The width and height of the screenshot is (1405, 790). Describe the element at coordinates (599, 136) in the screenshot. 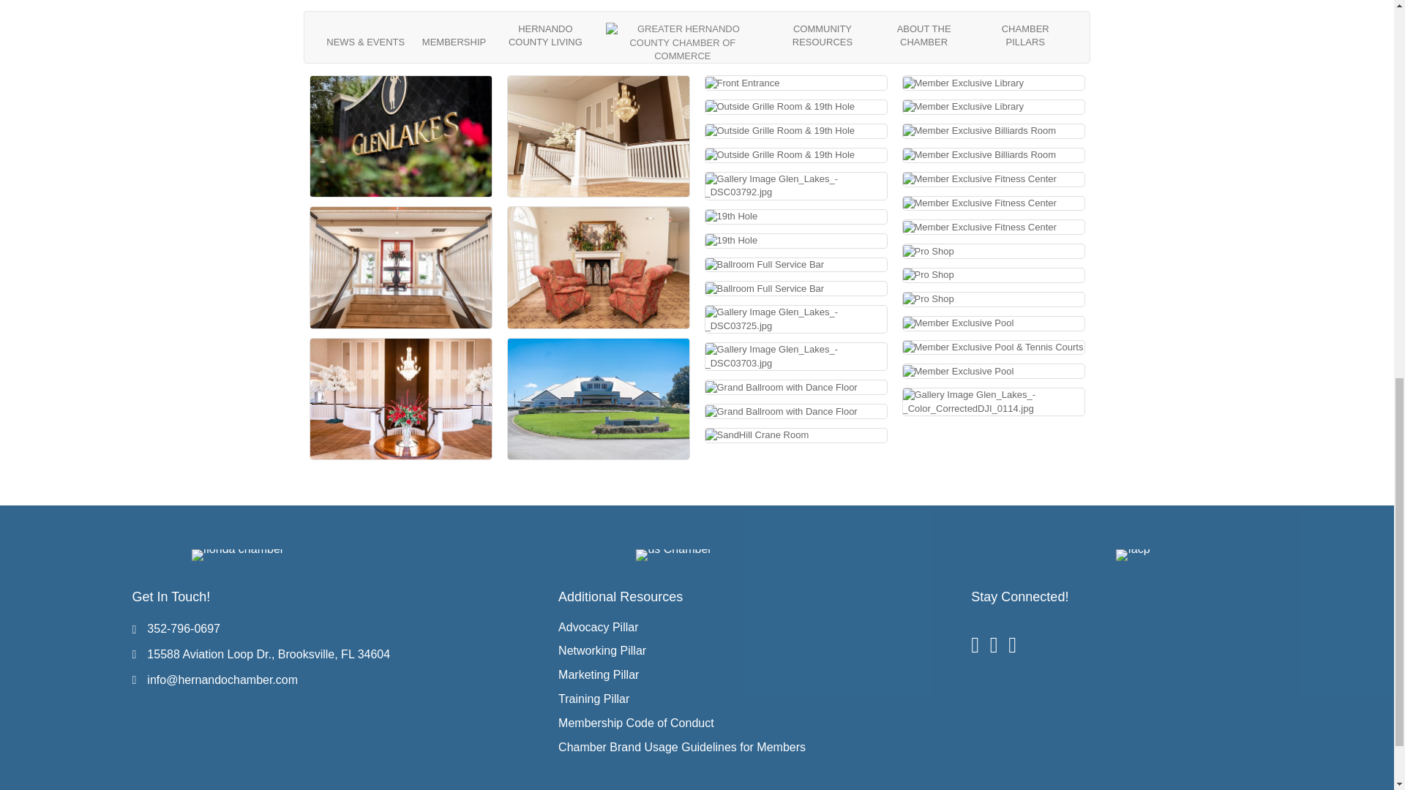

I see `Ballroom Entrance` at that location.